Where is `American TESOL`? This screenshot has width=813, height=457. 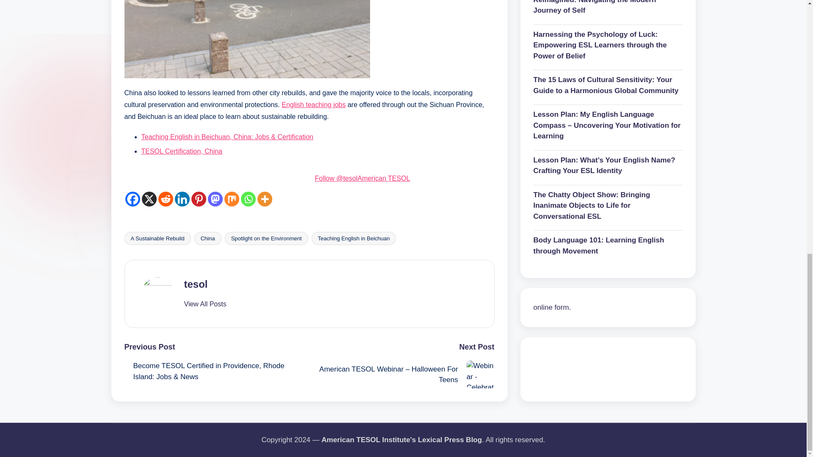
American TESOL is located at coordinates (384, 178).